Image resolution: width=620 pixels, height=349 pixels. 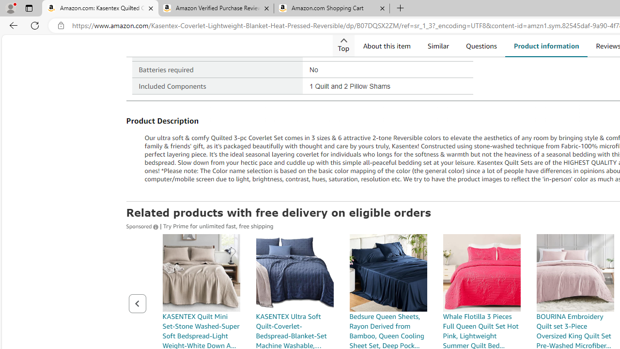 What do you see at coordinates (137, 303) in the screenshot?
I see `Previous page of related Sponsored Products` at bounding box center [137, 303].